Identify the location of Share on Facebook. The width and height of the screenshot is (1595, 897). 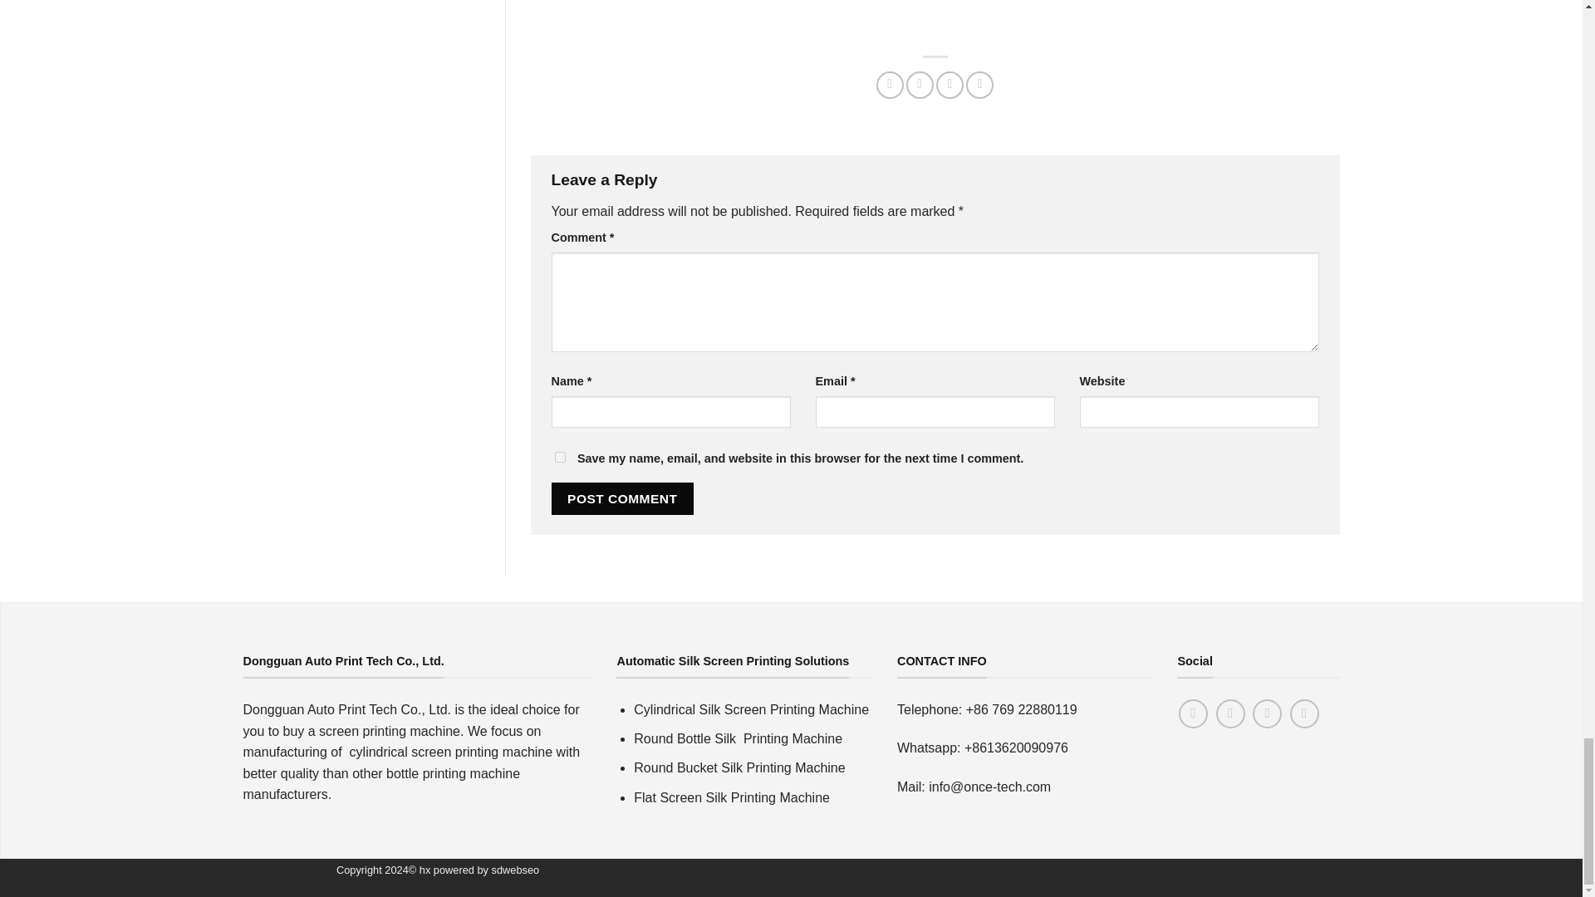
(890, 85).